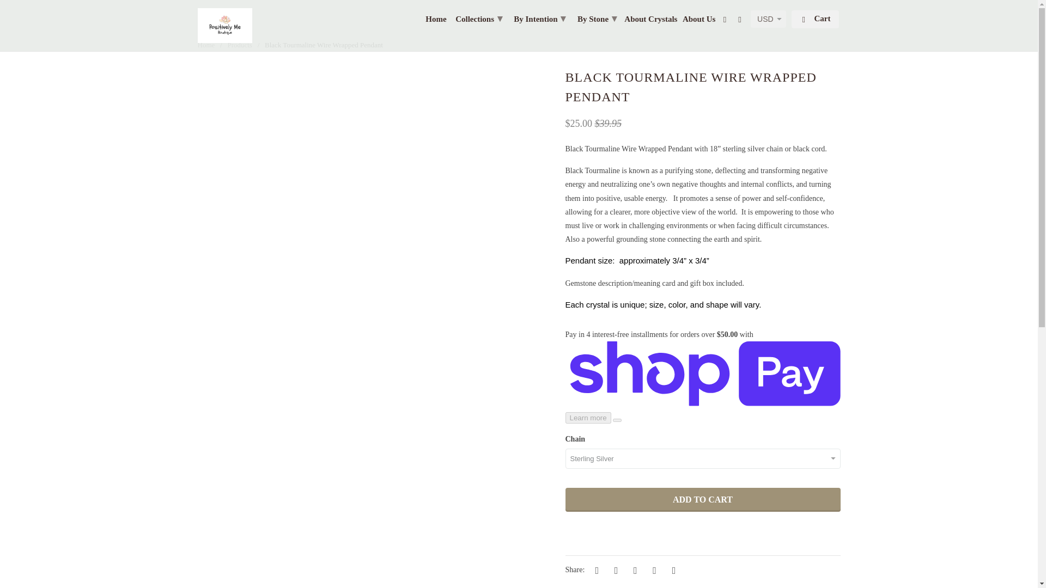 Image resolution: width=1046 pixels, height=588 pixels. What do you see at coordinates (672, 569) in the screenshot?
I see `Email this to a friend` at bounding box center [672, 569].